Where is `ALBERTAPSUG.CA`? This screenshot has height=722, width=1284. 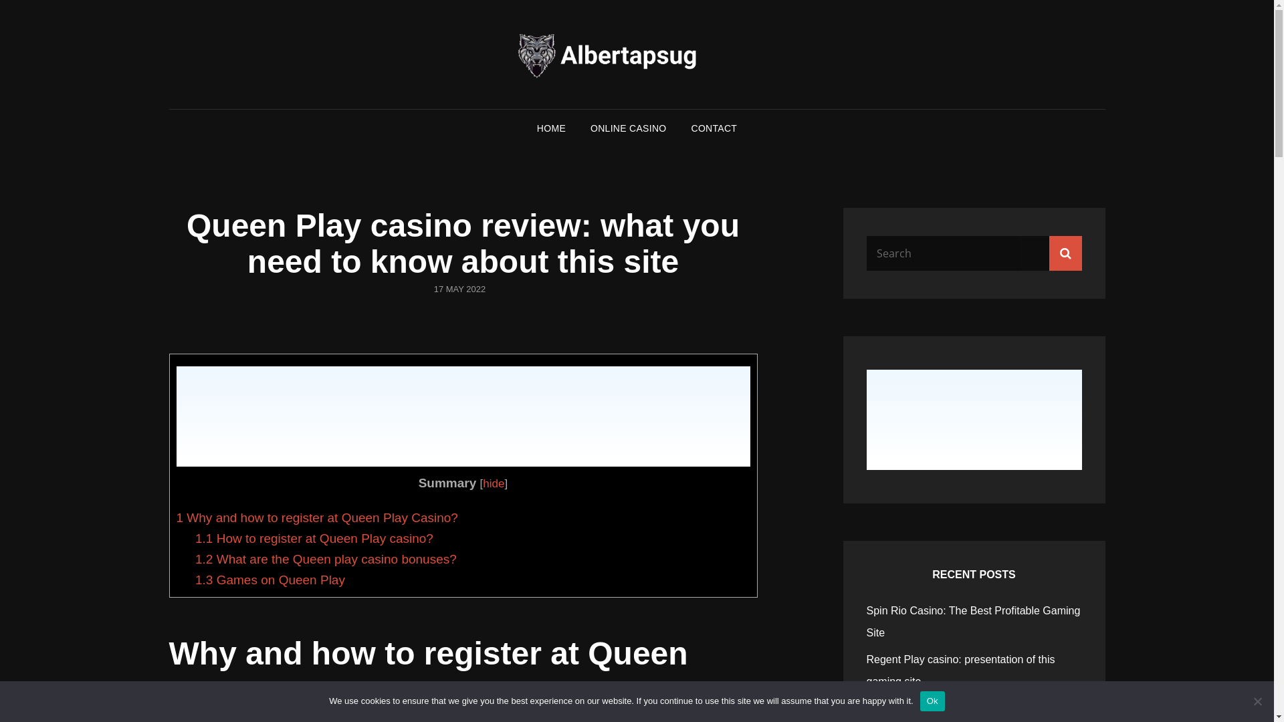
ALBERTAPSUG.CA is located at coordinates (942, 74).